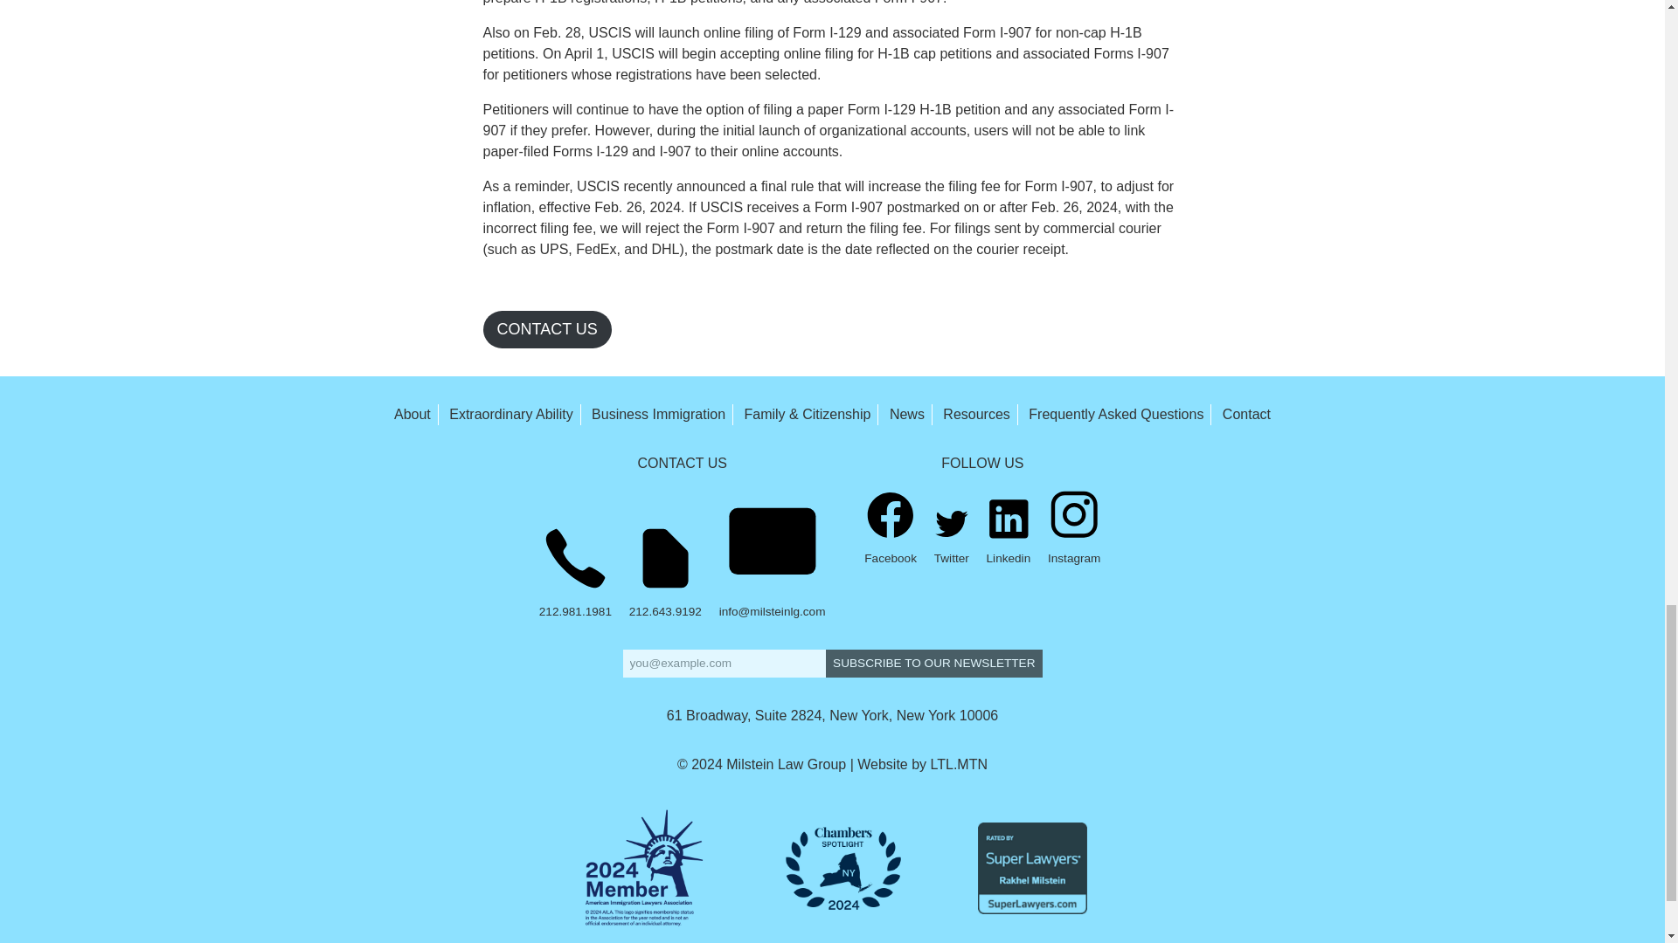 The width and height of the screenshot is (1678, 943). What do you see at coordinates (413, 414) in the screenshot?
I see `About` at bounding box center [413, 414].